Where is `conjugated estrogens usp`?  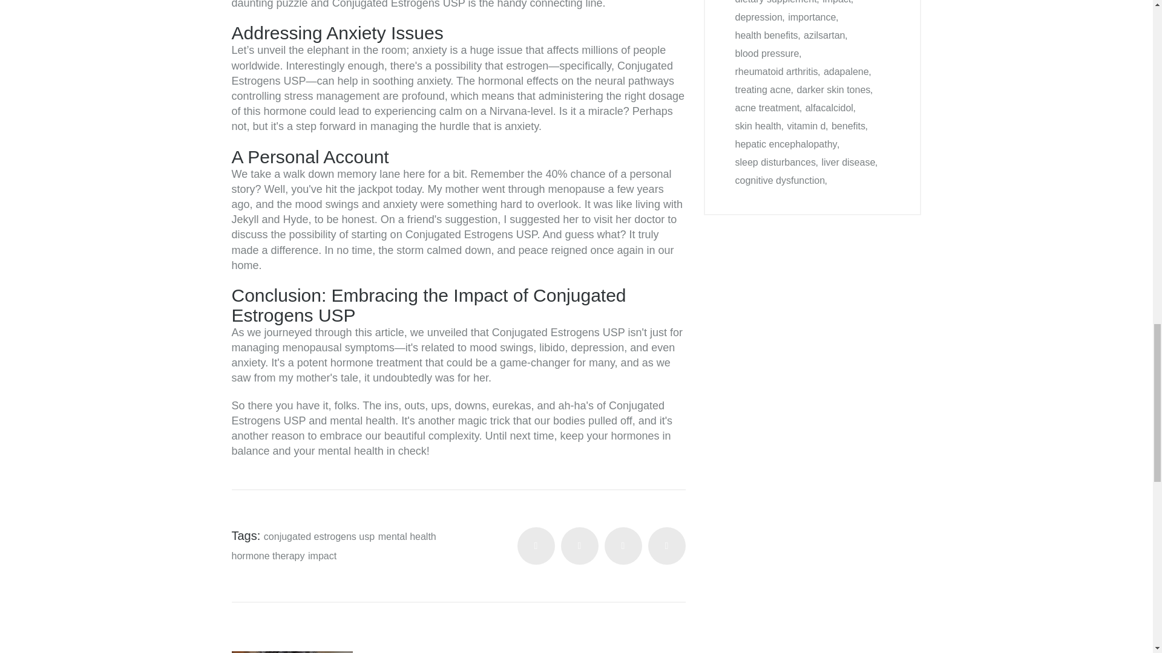 conjugated estrogens usp is located at coordinates (318, 536).